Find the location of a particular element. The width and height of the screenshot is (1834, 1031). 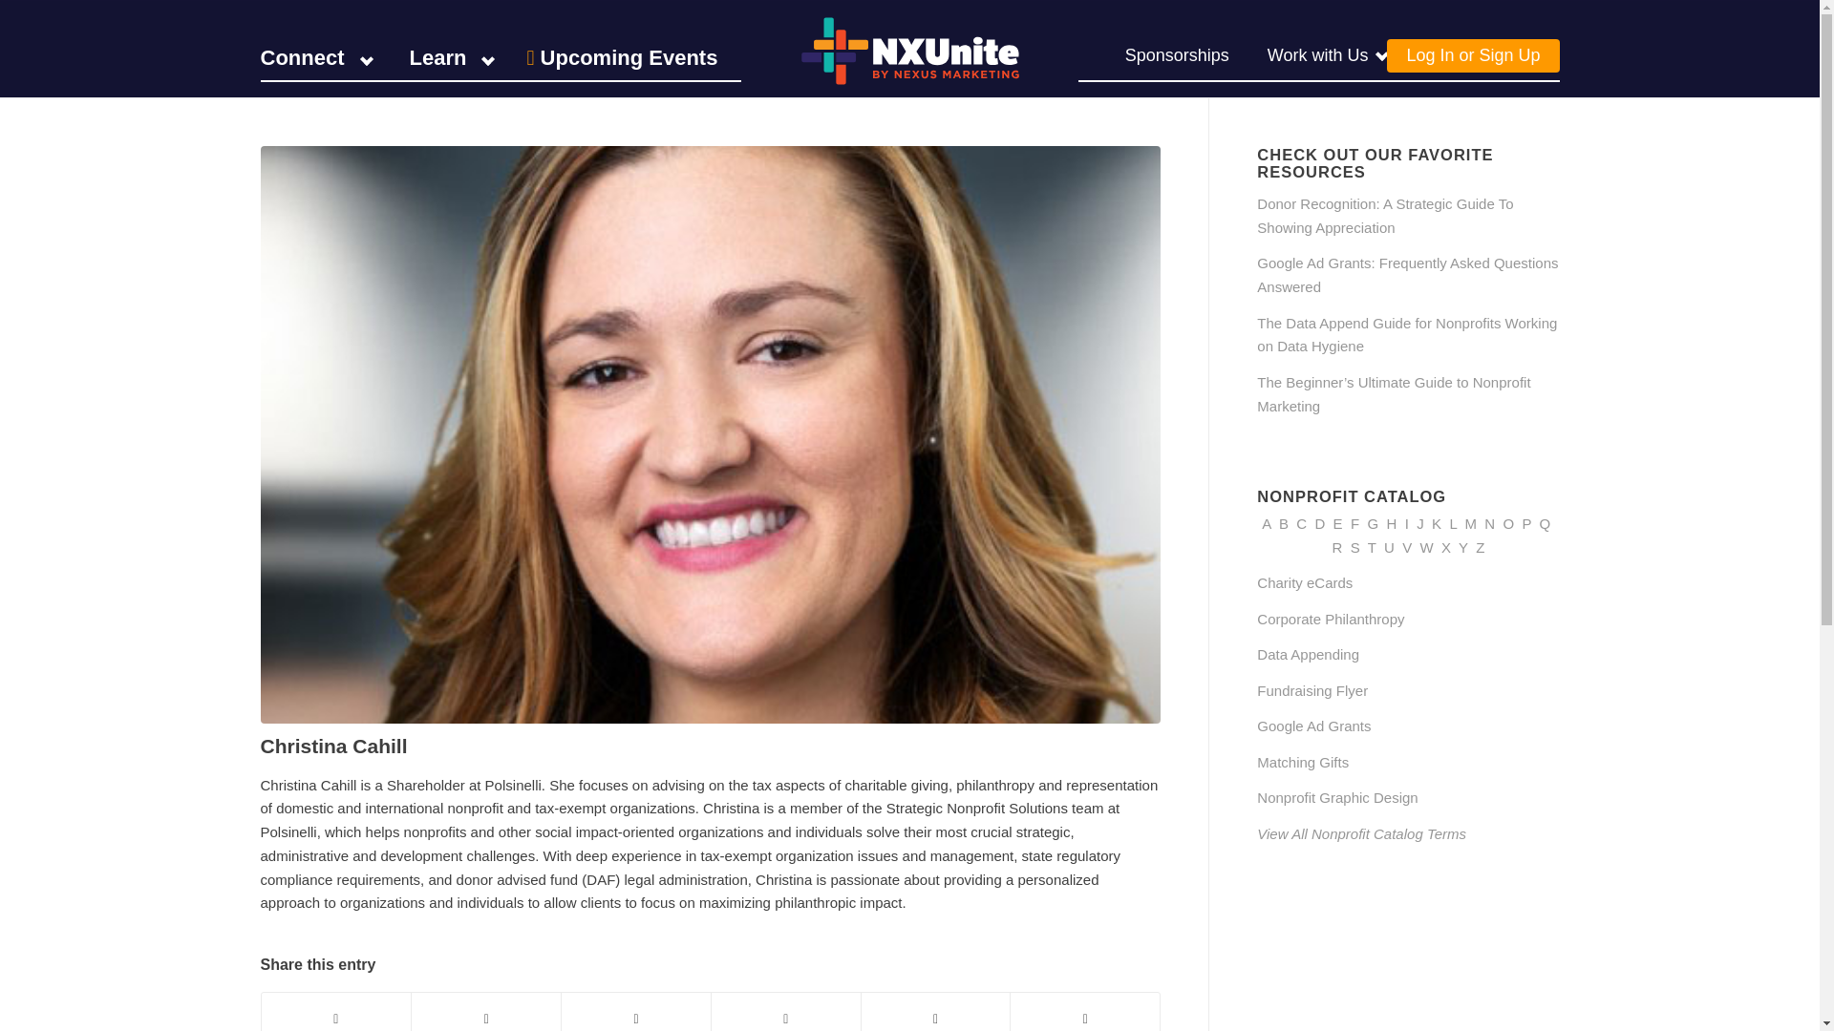

The Data Append Guide for Nonprofits Working on Data Hygiene is located at coordinates (1406, 334).